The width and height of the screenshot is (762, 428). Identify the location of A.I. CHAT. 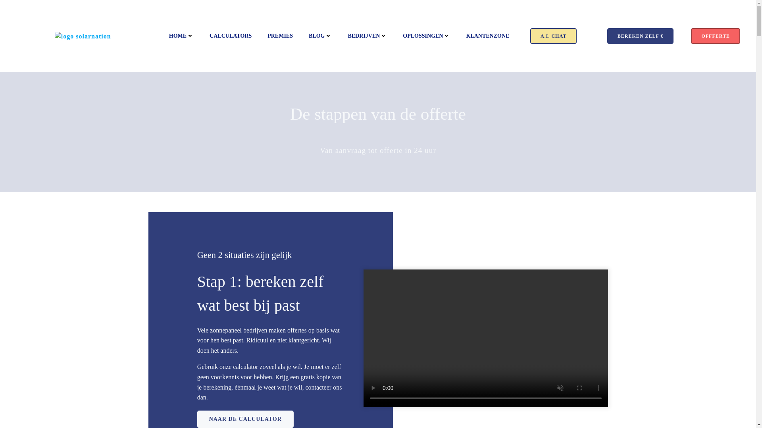
(553, 36).